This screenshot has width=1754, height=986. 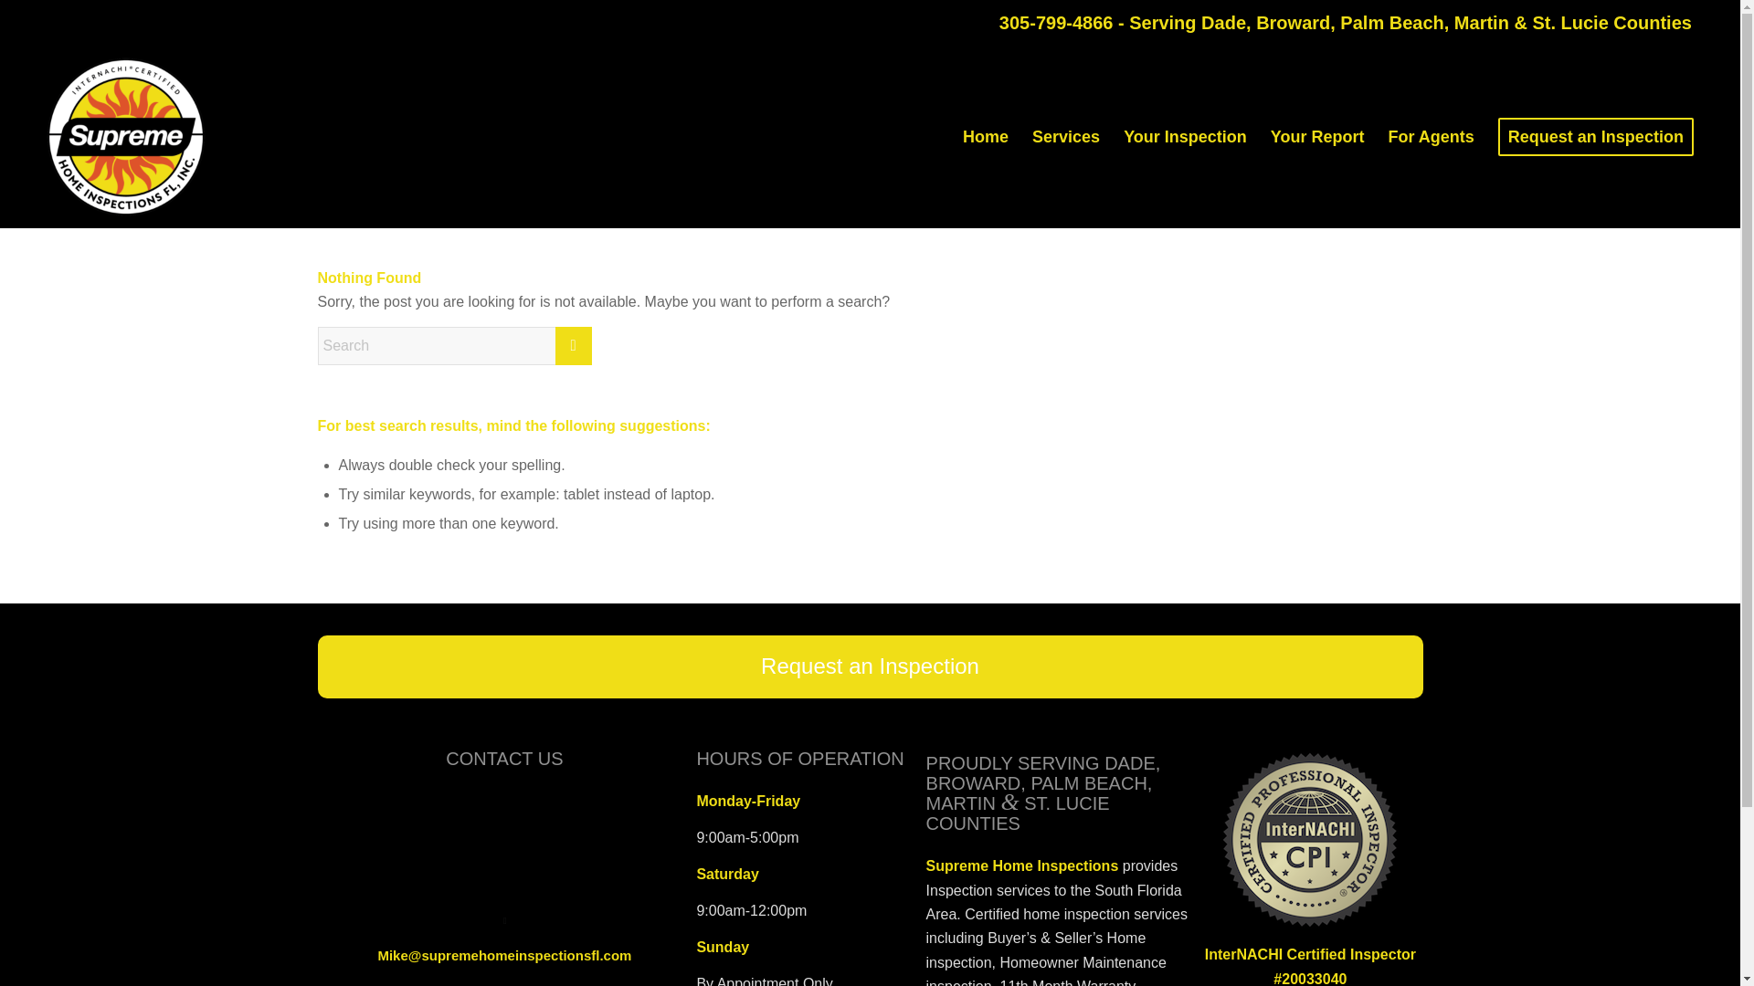 I want to click on 305-799-4866, so click(x=1056, y=22).